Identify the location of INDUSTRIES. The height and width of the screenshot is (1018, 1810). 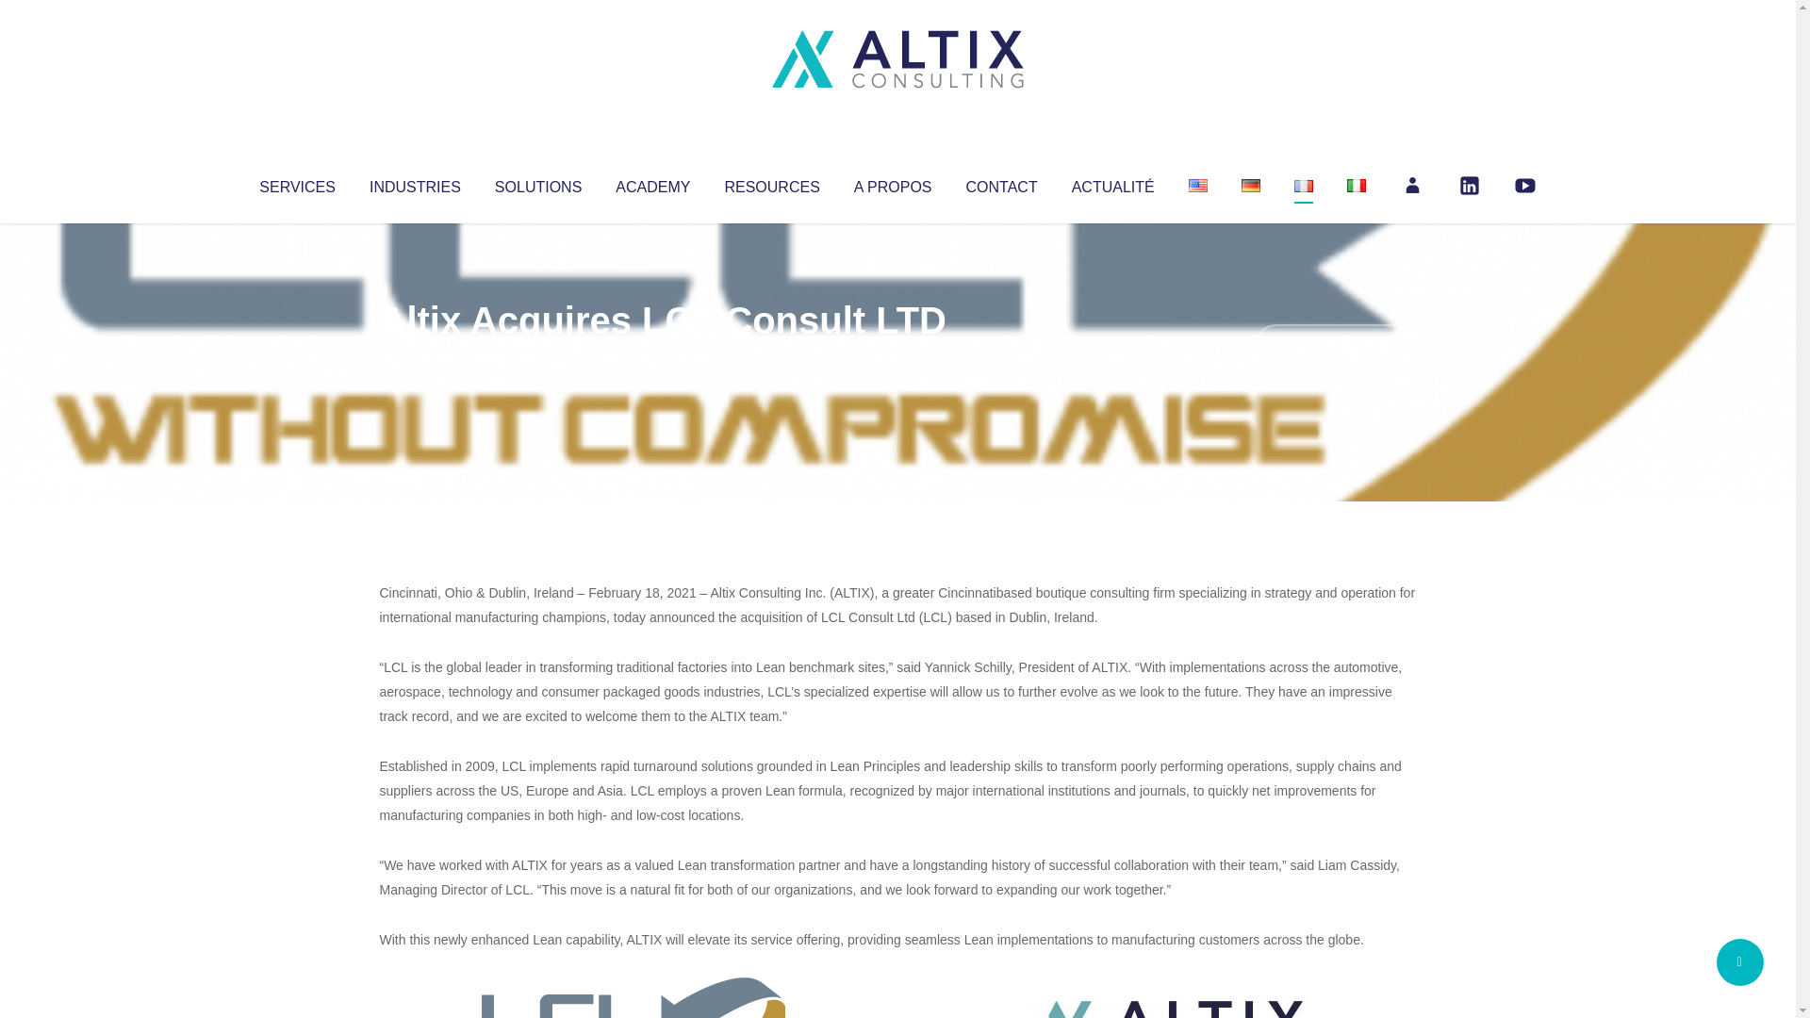
(415, 183).